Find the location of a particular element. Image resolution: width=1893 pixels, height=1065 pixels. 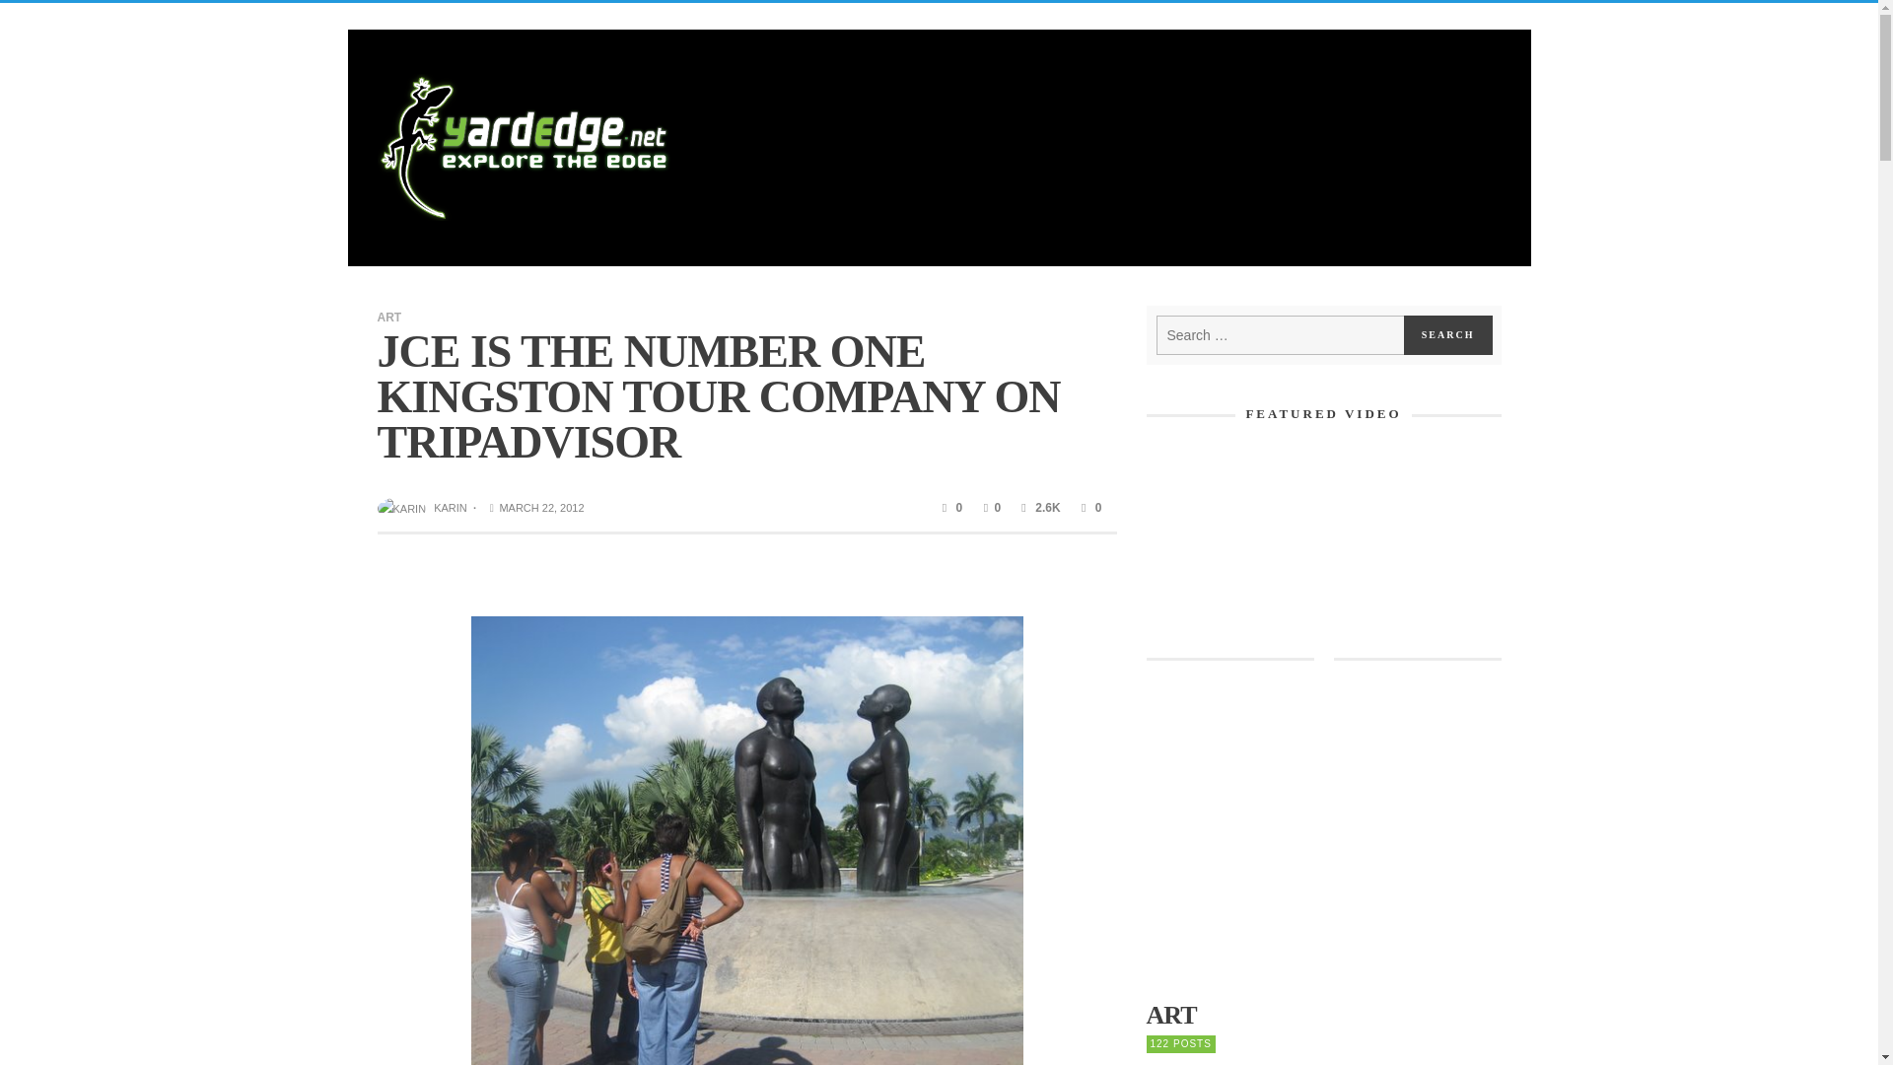

ART is located at coordinates (388, 317).